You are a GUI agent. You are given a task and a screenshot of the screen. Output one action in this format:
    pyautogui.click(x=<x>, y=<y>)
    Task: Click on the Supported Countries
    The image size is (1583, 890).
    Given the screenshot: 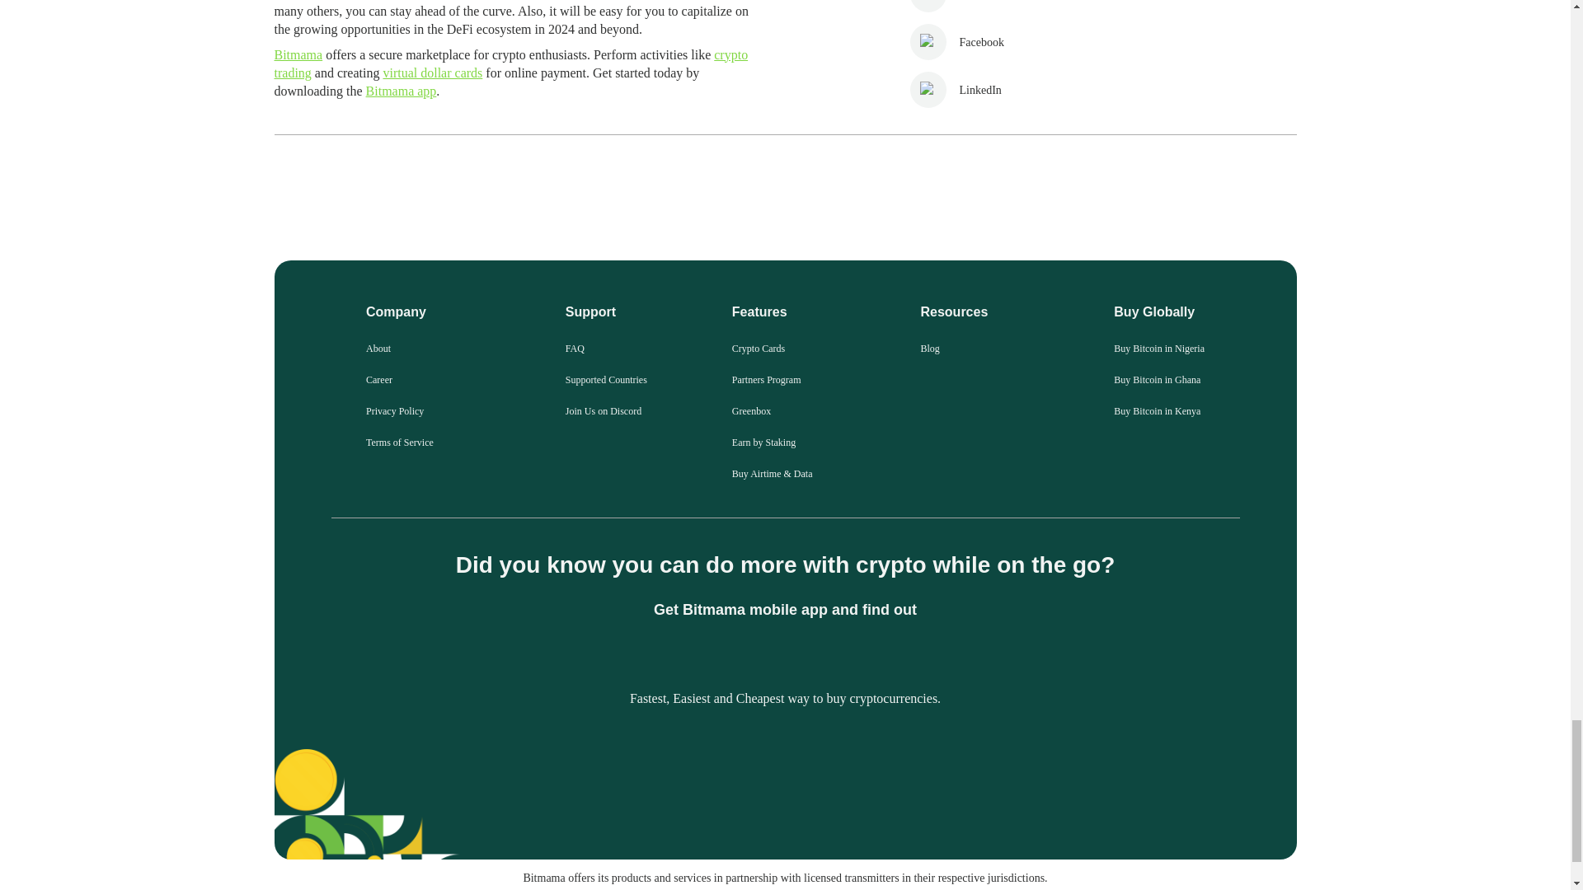 What is the action you would take?
    pyautogui.click(x=606, y=379)
    